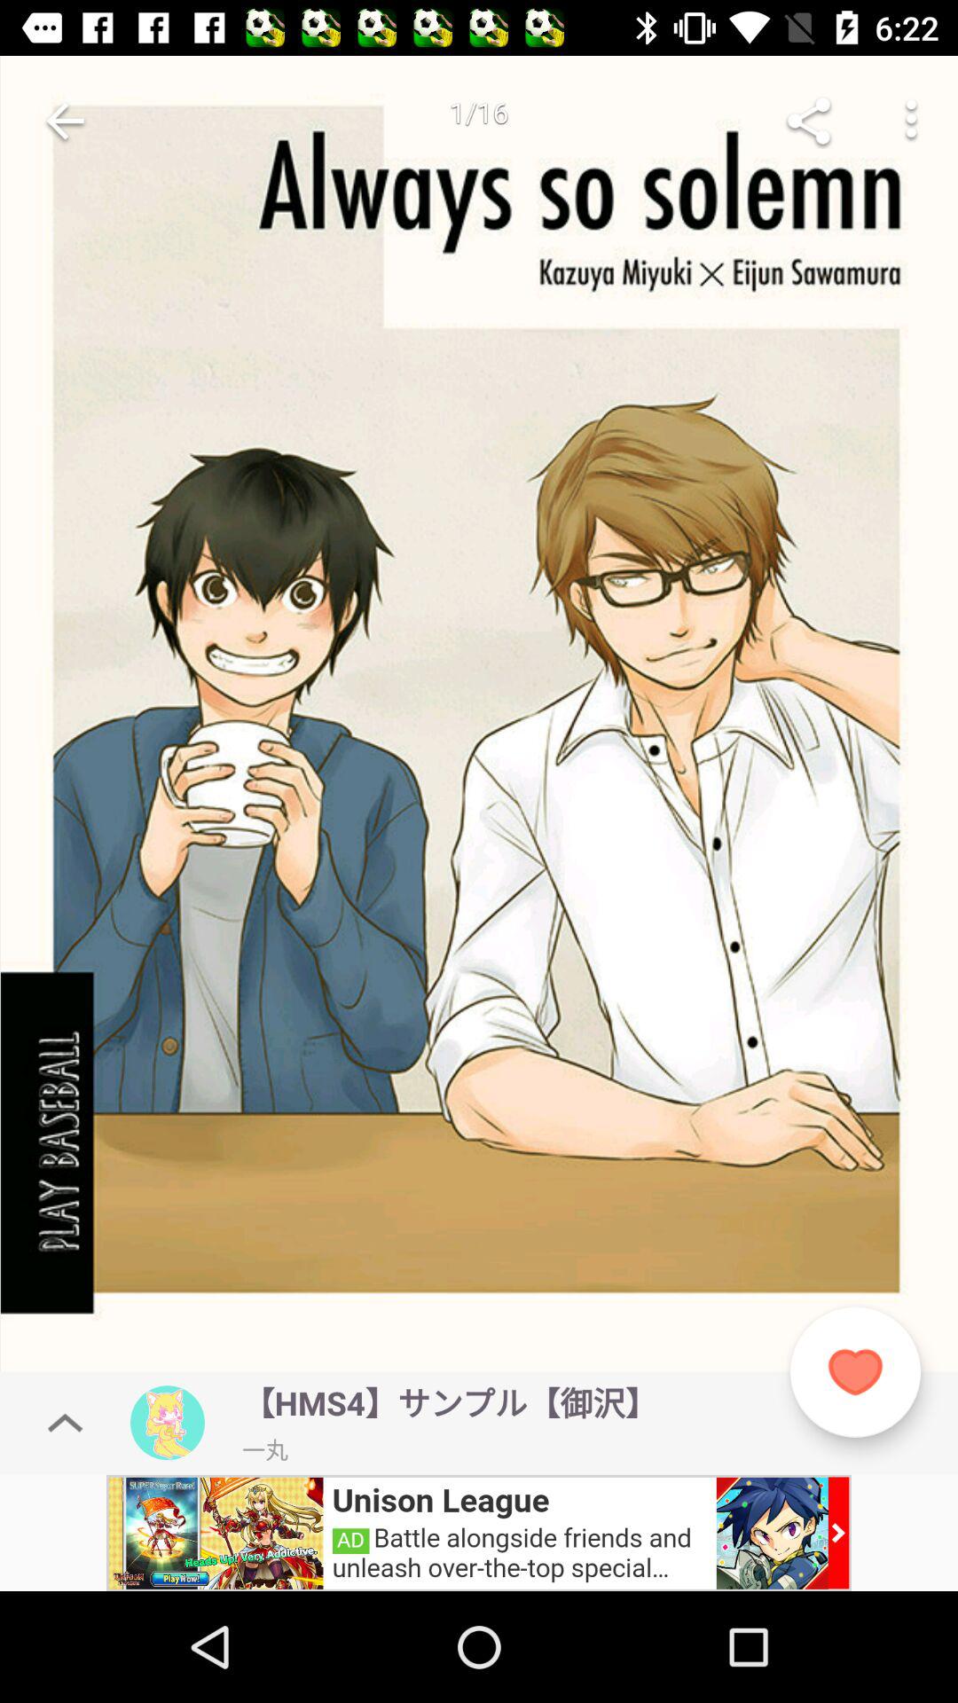 The image size is (958, 1703). What do you see at coordinates (855, 1371) in the screenshot?
I see `go to favorite` at bounding box center [855, 1371].